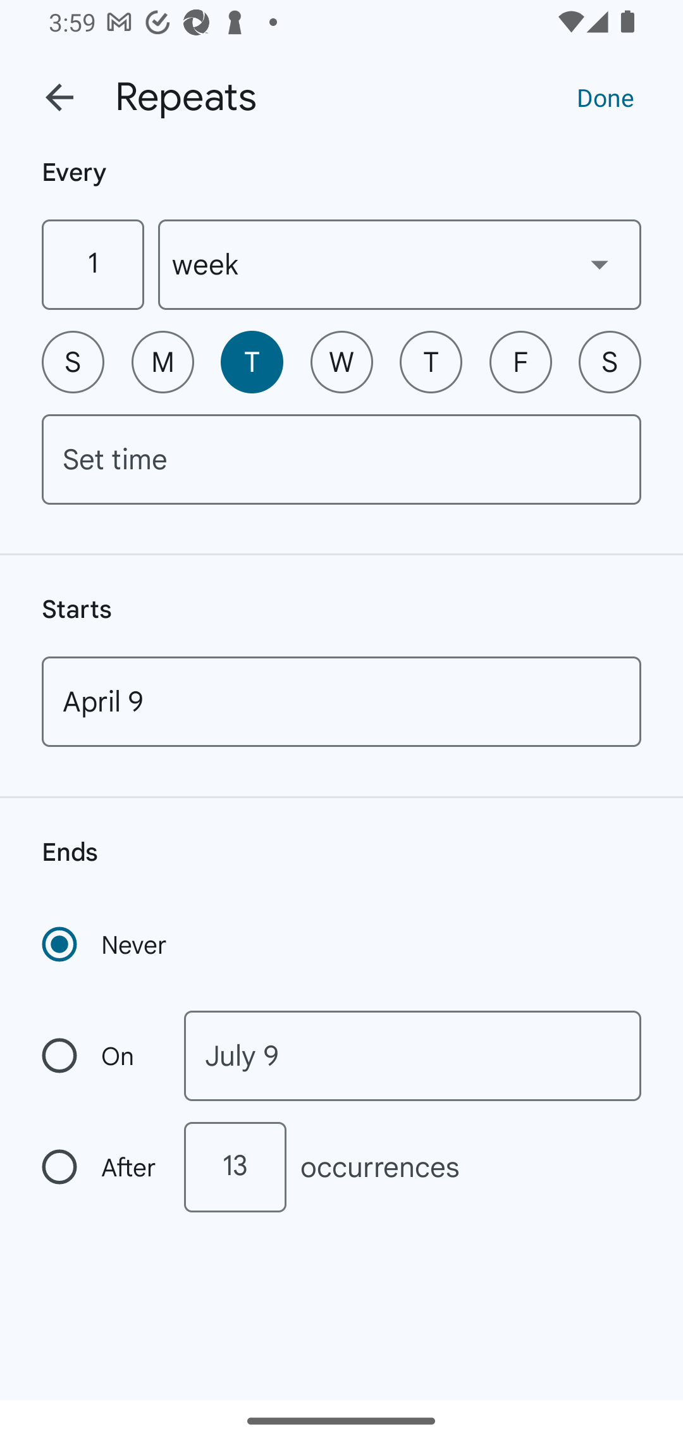 This screenshot has width=683, height=1442. What do you see at coordinates (600, 264) in the screenshot?
I see `Show dropdown menu` at bounding box center [600, 264].